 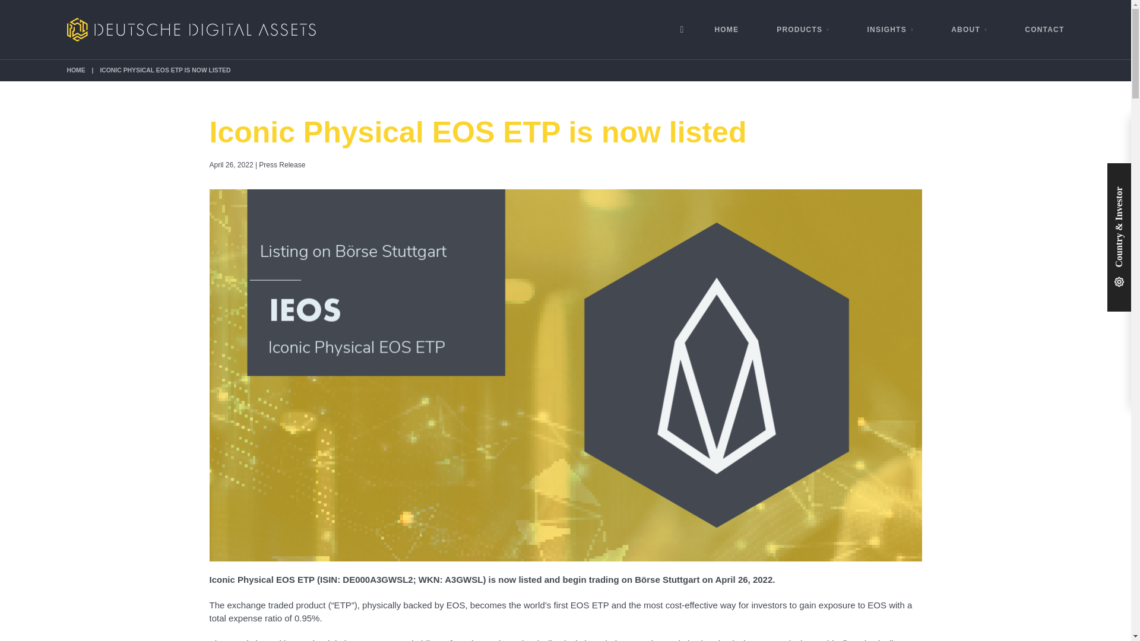 I want to click on Deutsche Digital Assets, so click(x=191, y=30).